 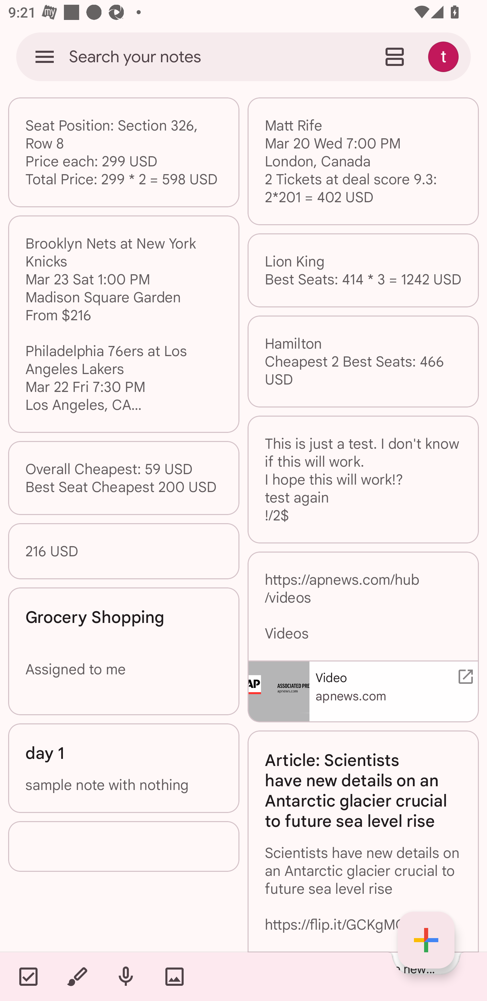 What do you see at coordinates (463, 676) in the screenshot?
I see `Link preview popout` at bounding box center [463, 676].